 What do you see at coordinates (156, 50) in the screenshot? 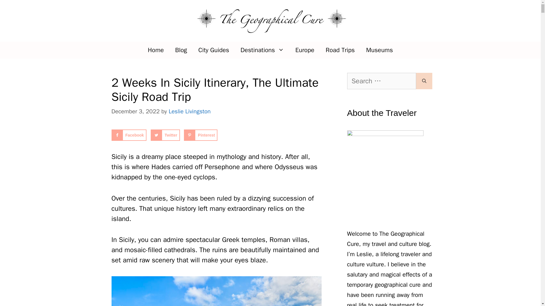
I see `Home` at bounding box center [156, 50].